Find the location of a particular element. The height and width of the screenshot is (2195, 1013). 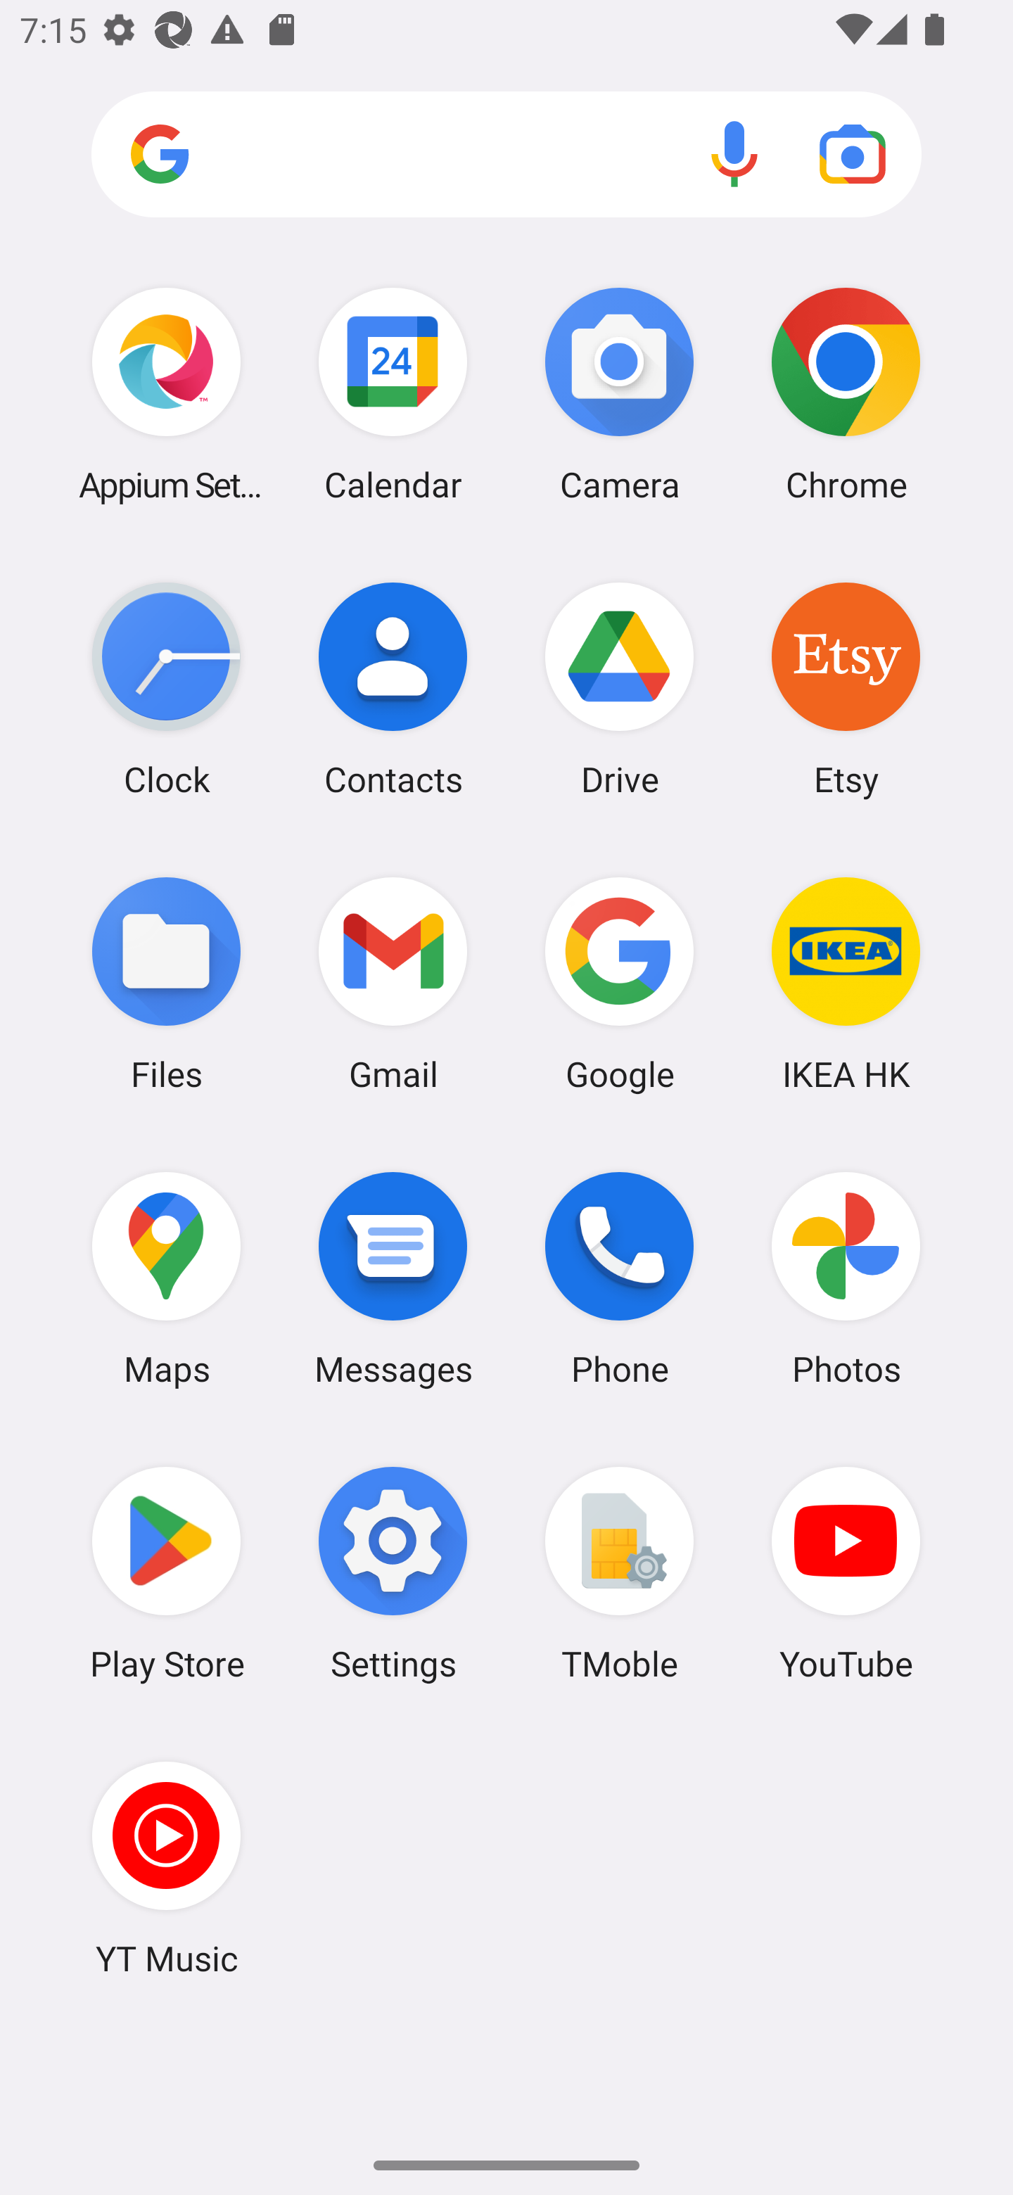

TMoble is located at coordinates (620, 1574).